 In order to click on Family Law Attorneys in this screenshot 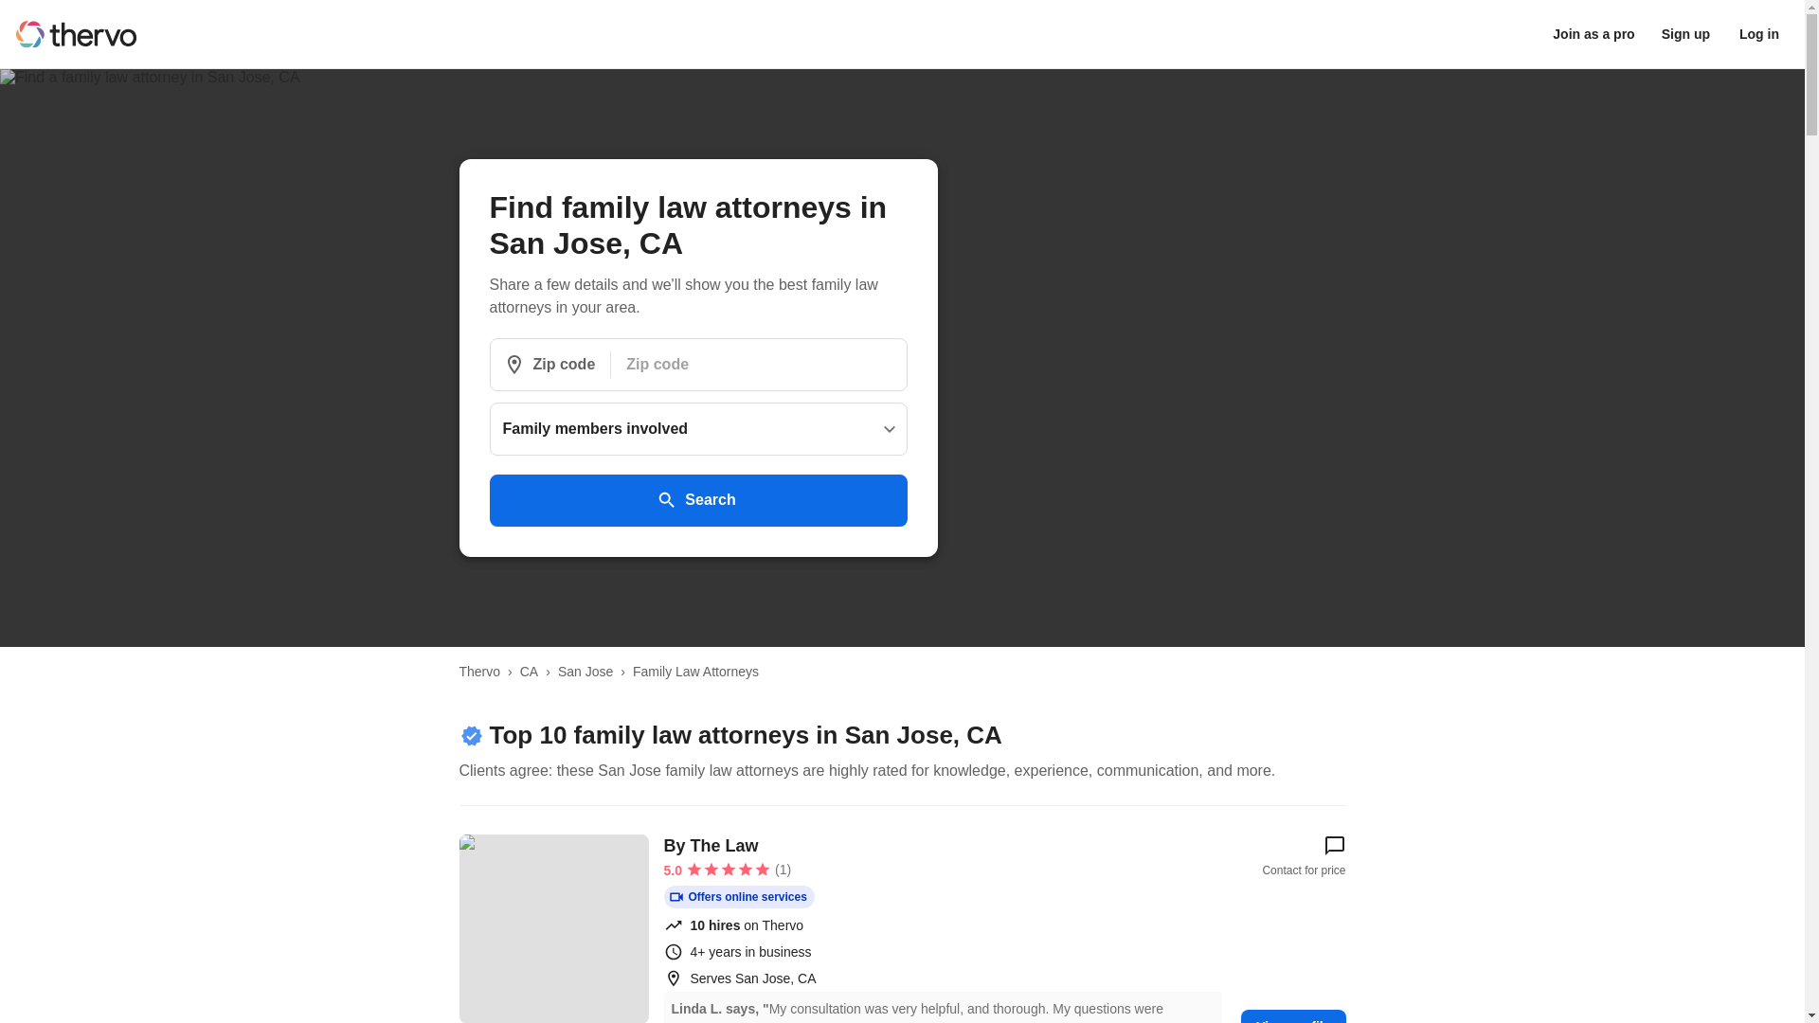, I will do `click(695, 671)`.